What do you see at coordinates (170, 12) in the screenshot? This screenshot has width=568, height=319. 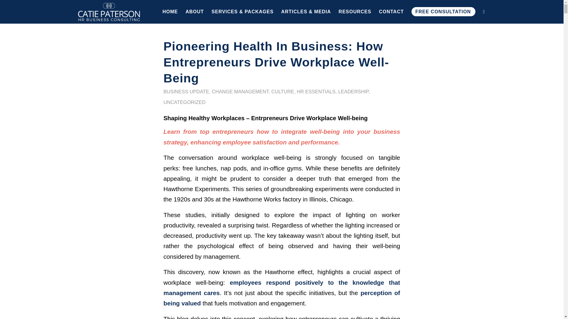 I see `HOME` at bounding box center [170, 12].